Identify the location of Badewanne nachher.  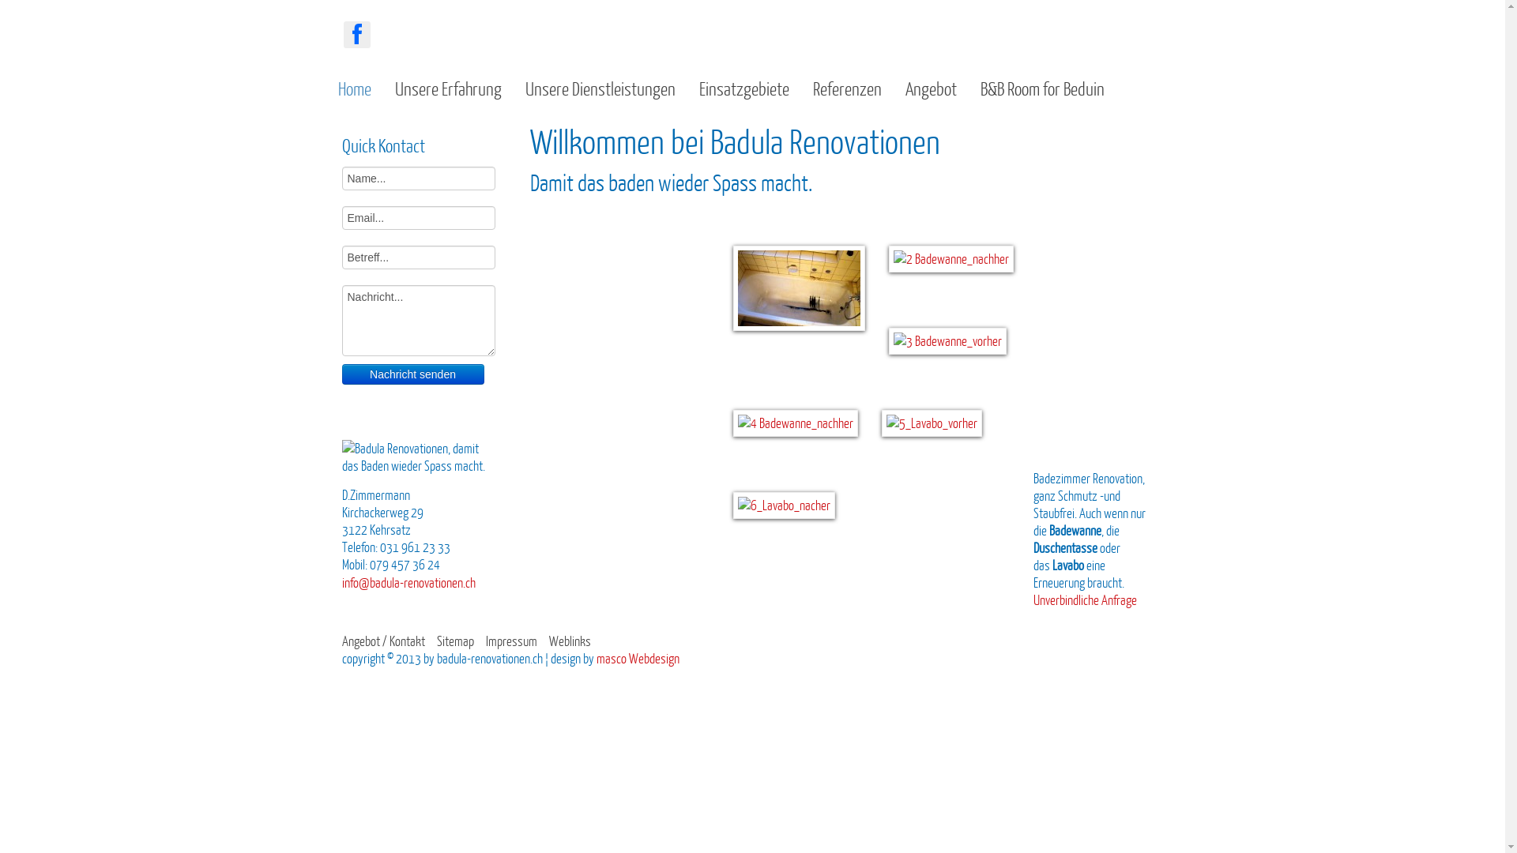
(950, 259).